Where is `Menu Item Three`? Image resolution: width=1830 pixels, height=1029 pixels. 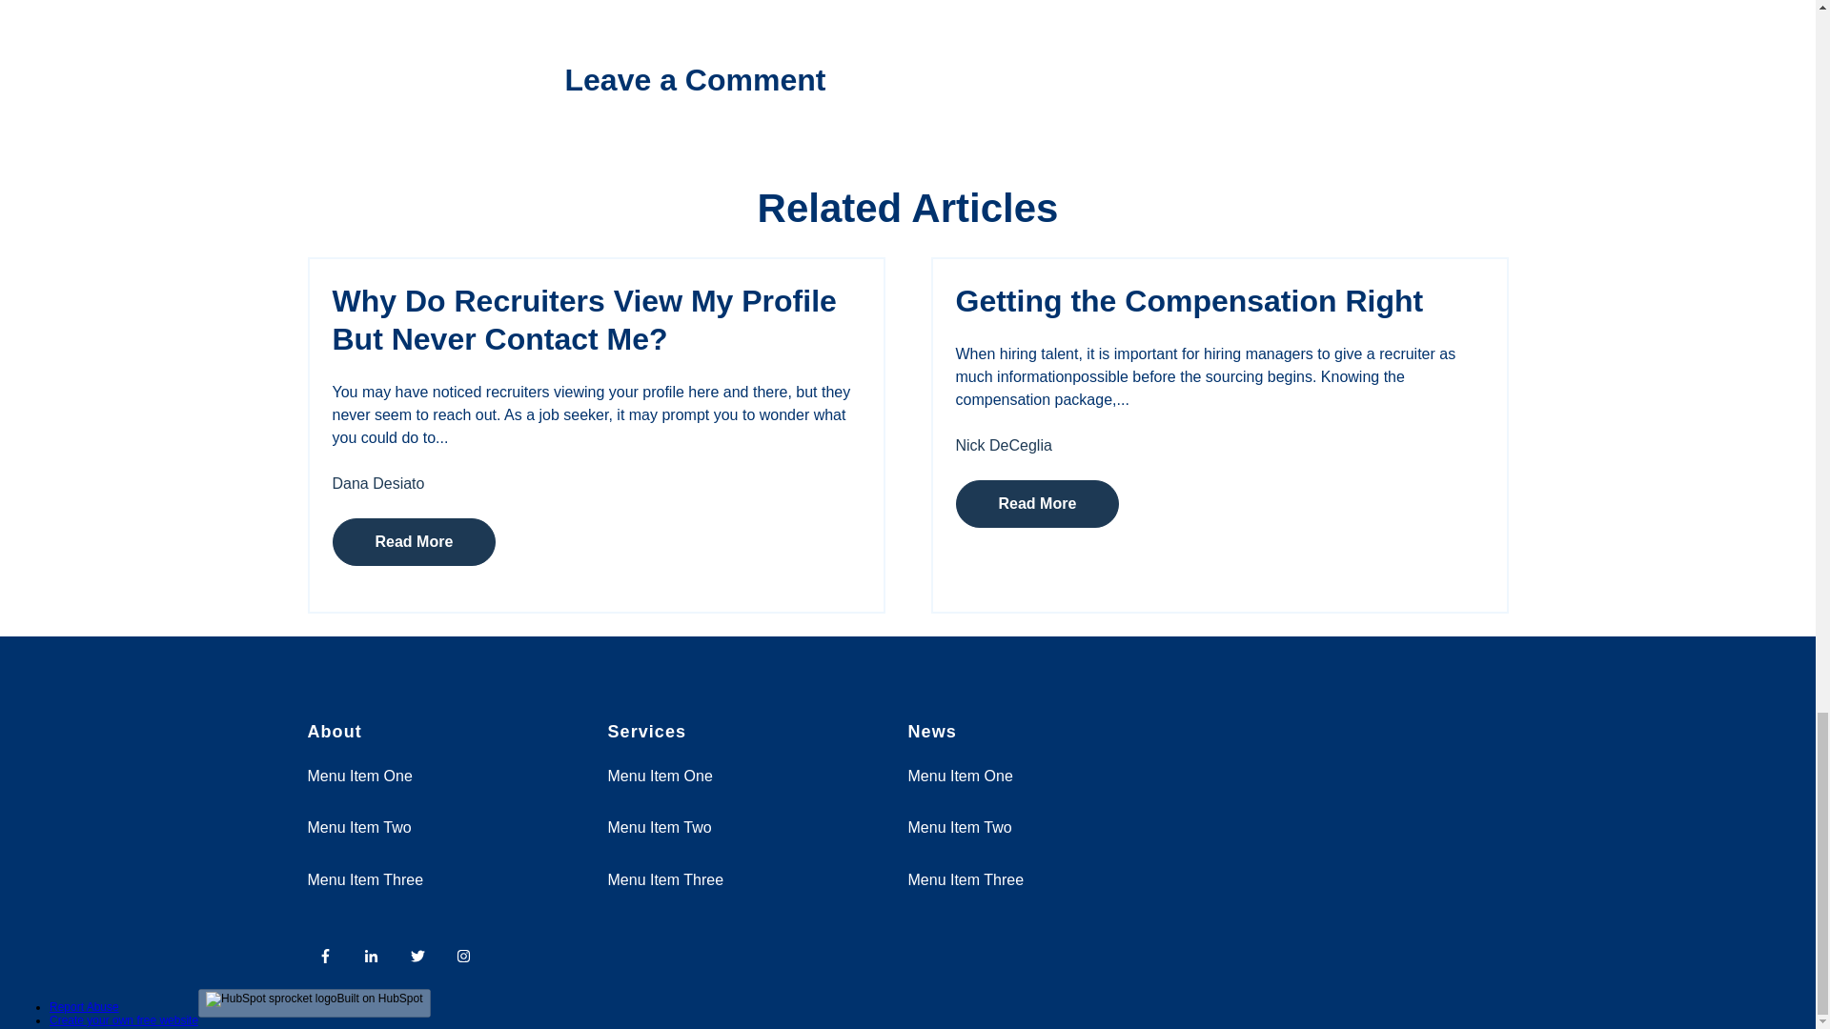
Menu Item Three is located at coordinates (965, 879).